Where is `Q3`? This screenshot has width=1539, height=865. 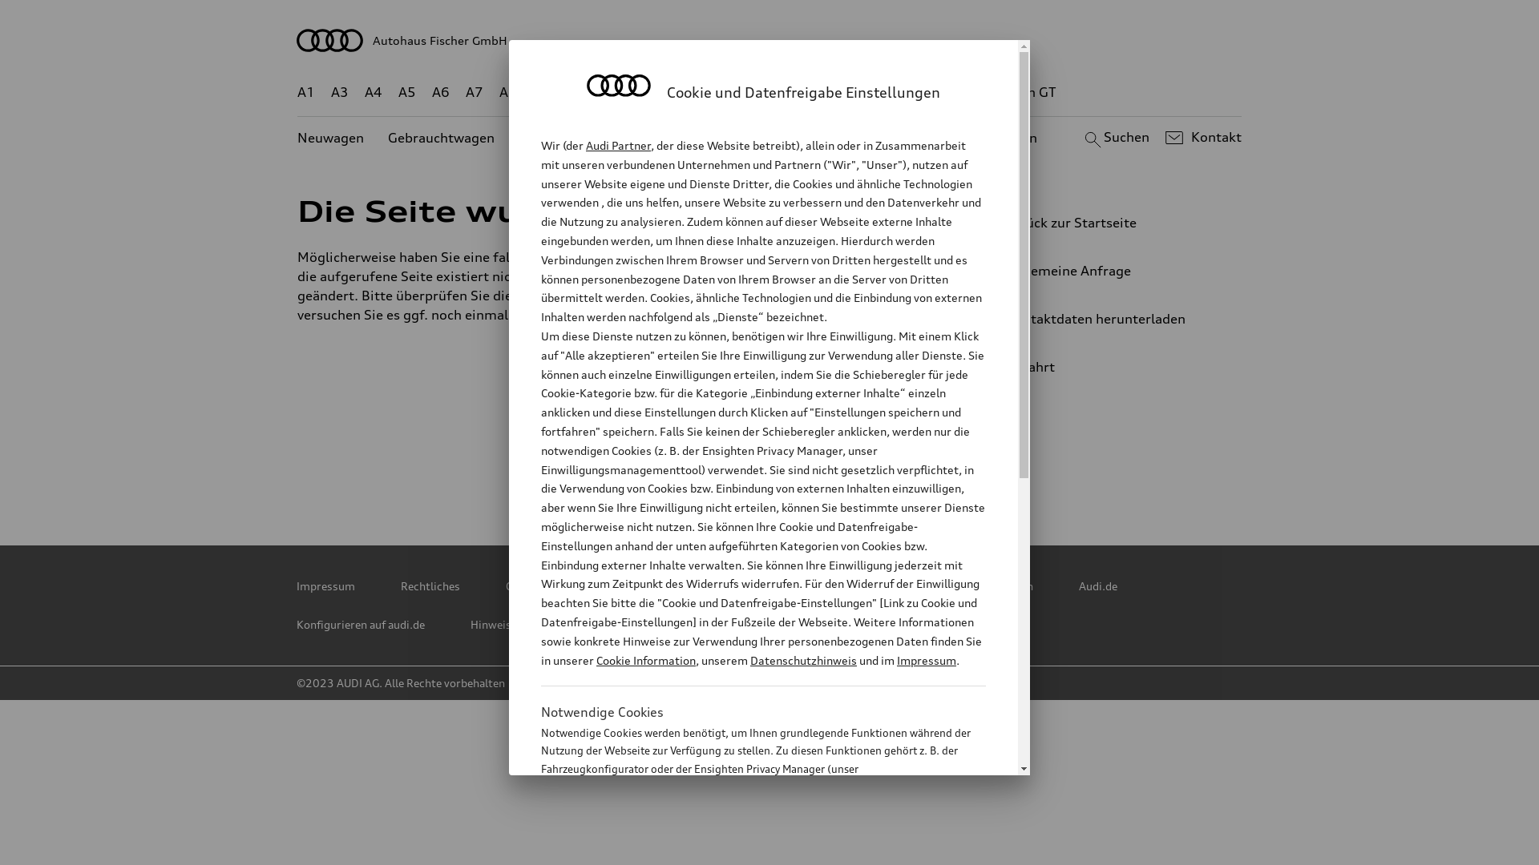
Q3 is located at coordinates (577, 93).